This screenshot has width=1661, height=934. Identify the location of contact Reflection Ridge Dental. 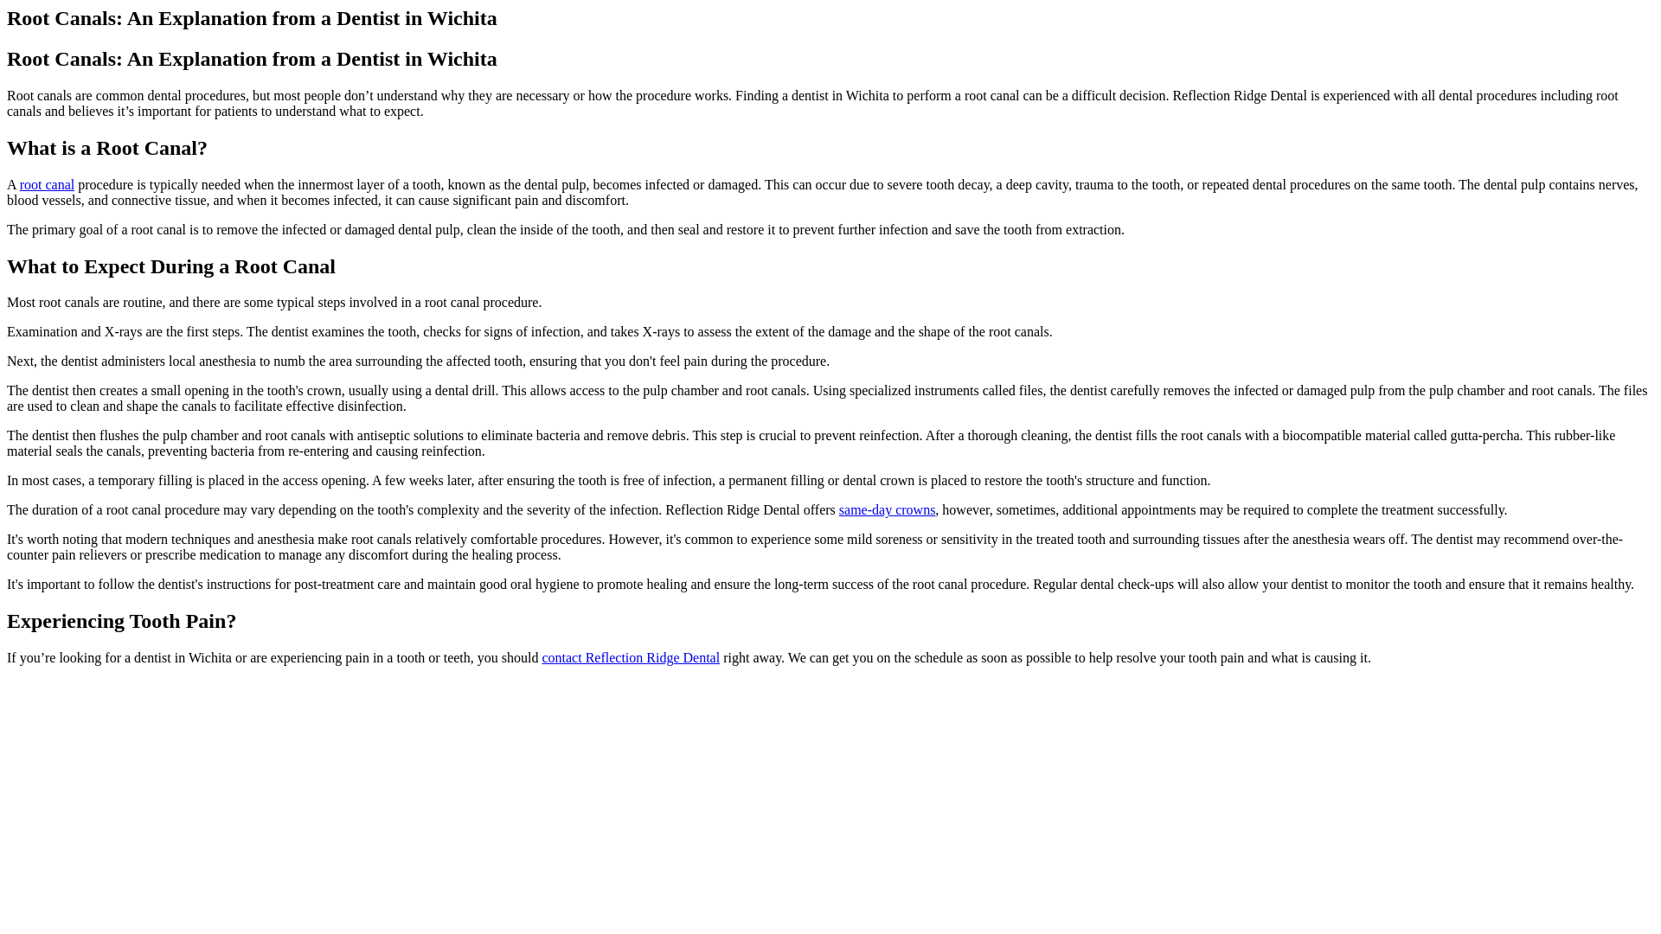
(630, 657).